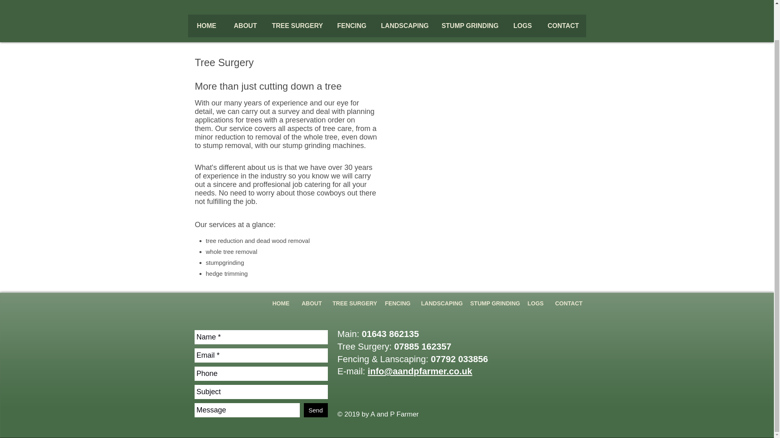  I want to click on LANDSCAPING, so click(440, 306).